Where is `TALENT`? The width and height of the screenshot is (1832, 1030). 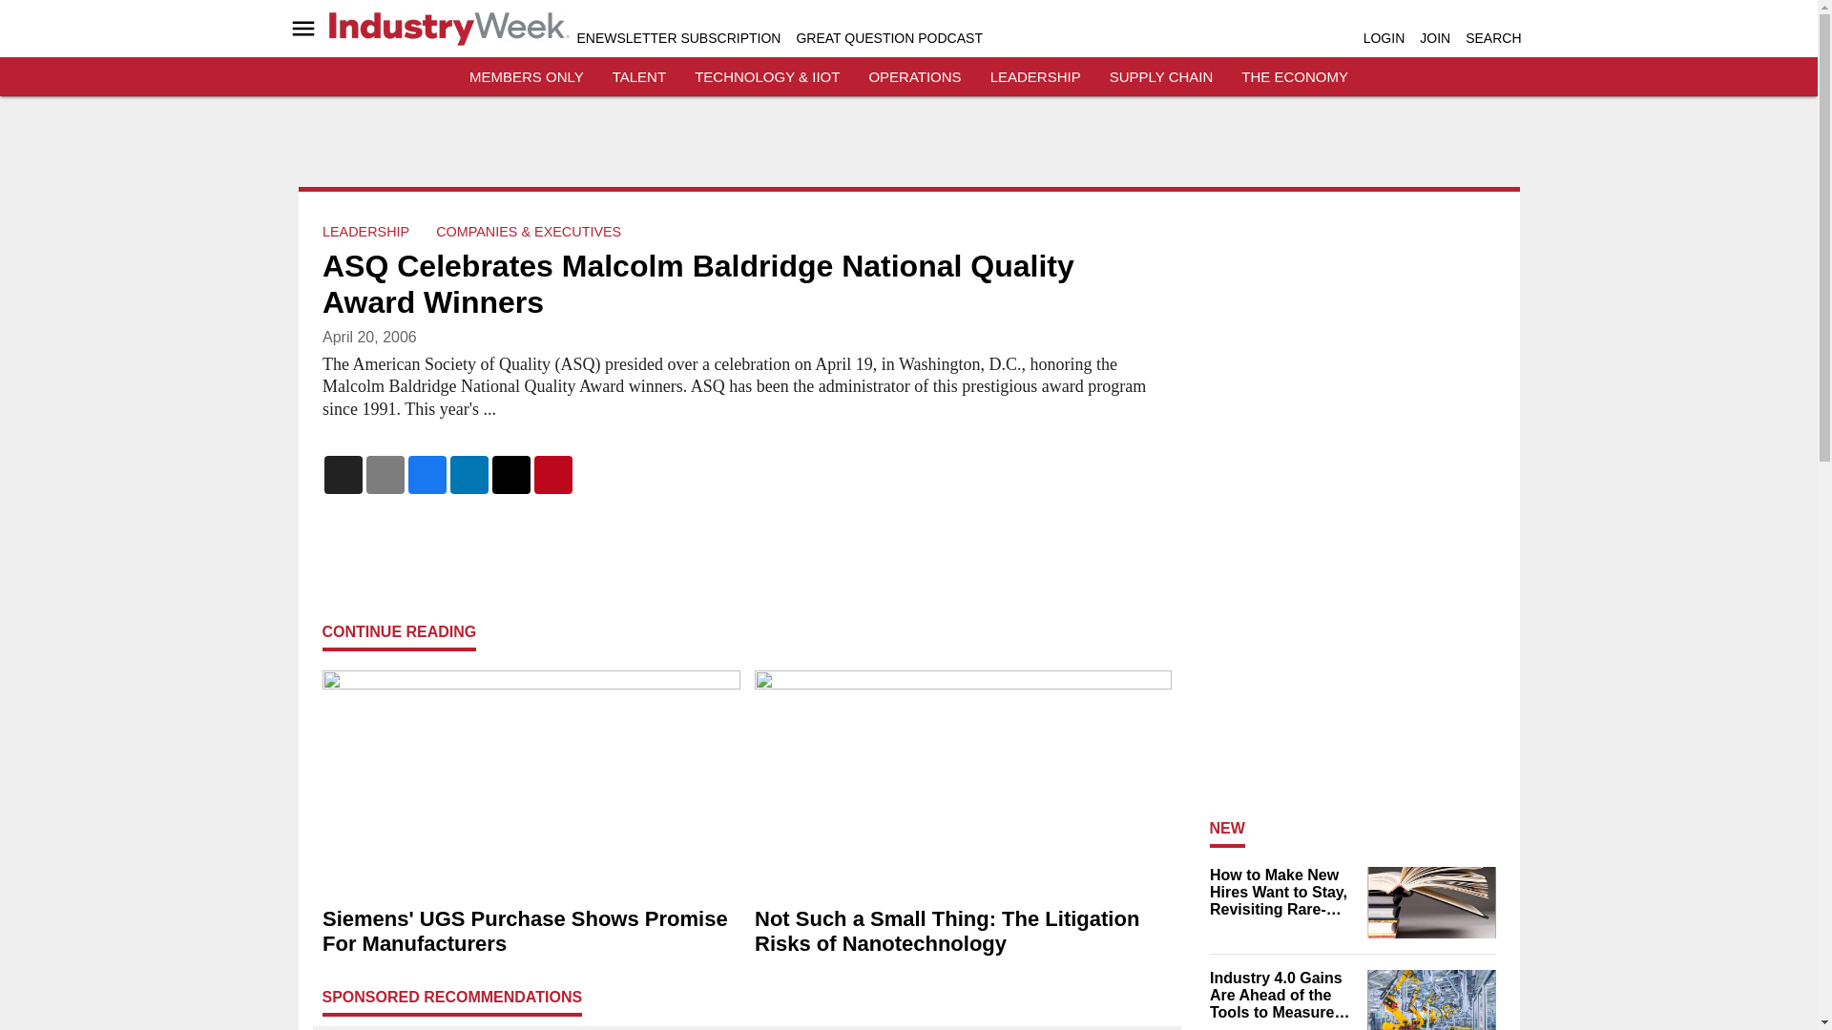
TALENT is located at coordinates (639, 76).